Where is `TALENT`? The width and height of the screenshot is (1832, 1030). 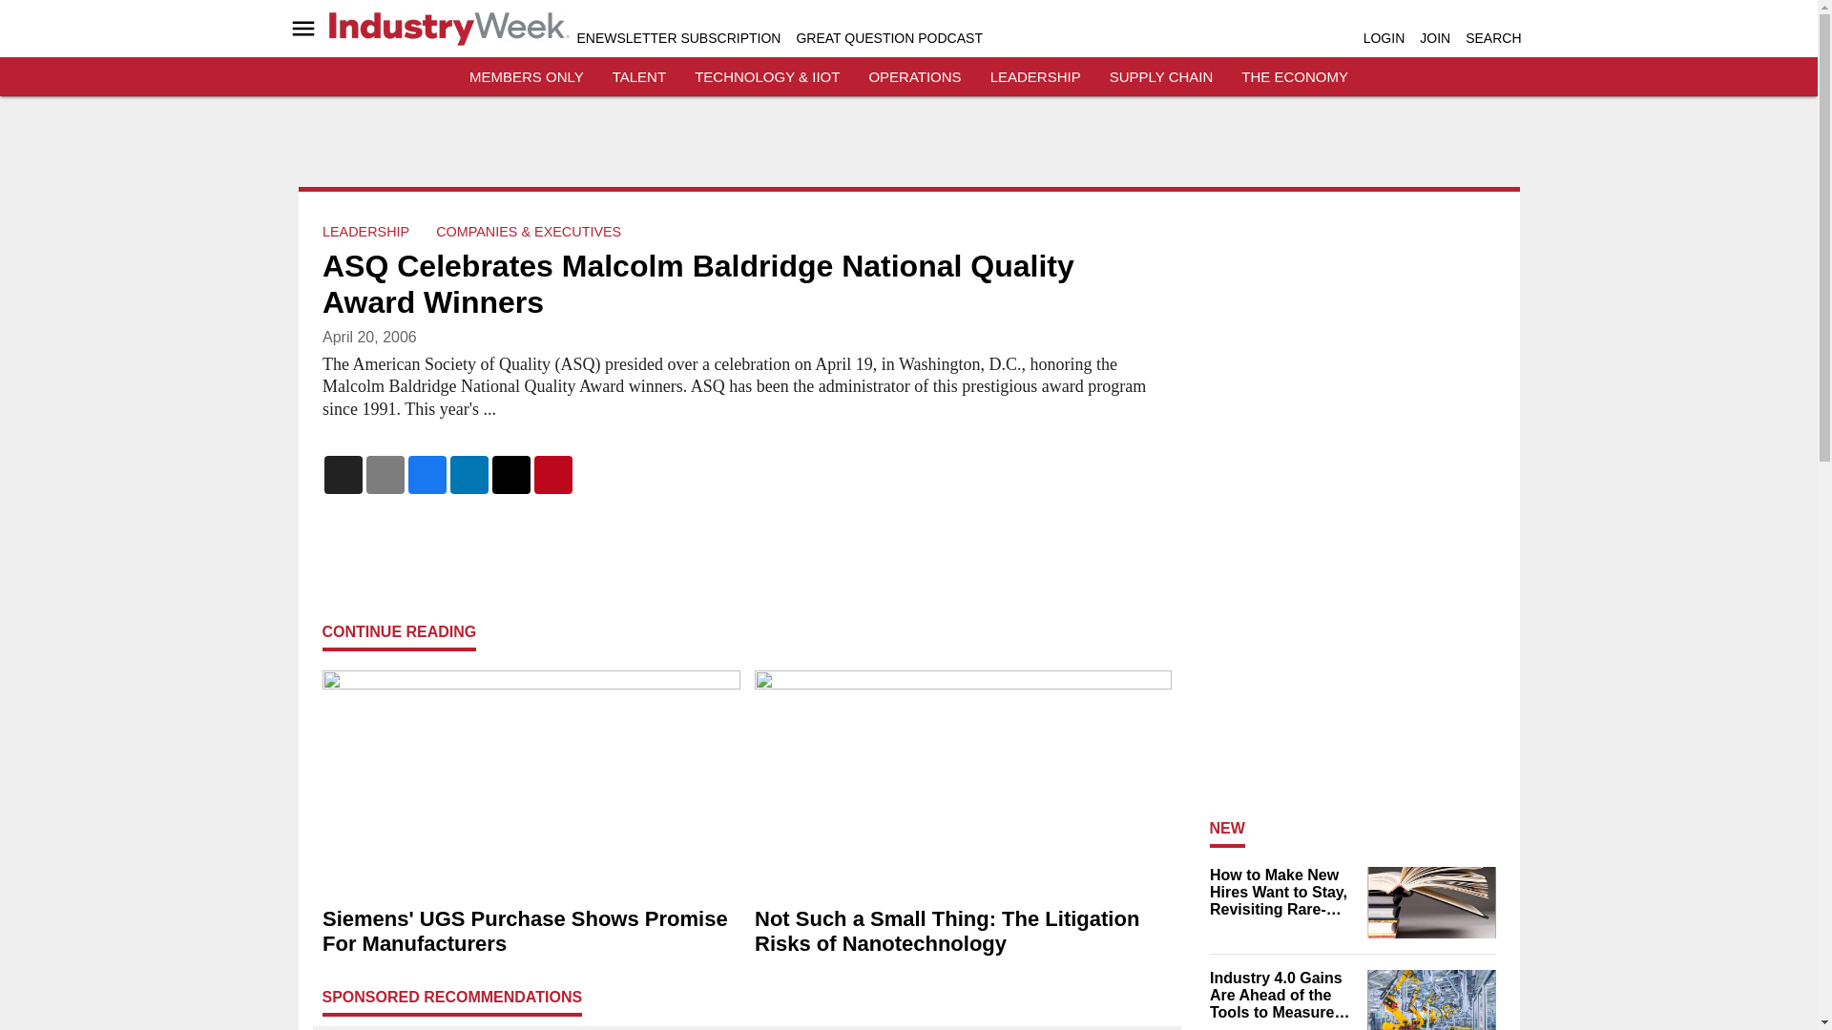
TALENT is located at coordinates (639, 76).